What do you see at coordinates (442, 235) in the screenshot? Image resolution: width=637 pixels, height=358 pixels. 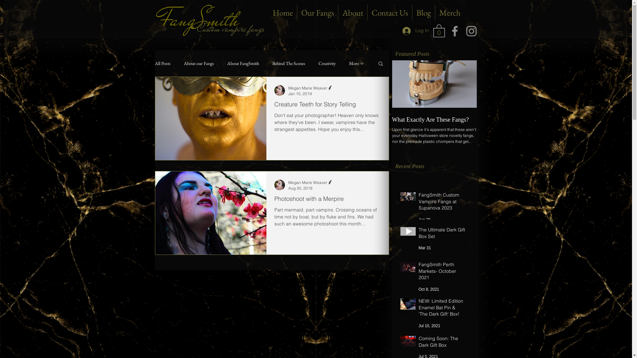 I see `The Ultimate Dark Gift Box Set` at bounding box center [442, 235].